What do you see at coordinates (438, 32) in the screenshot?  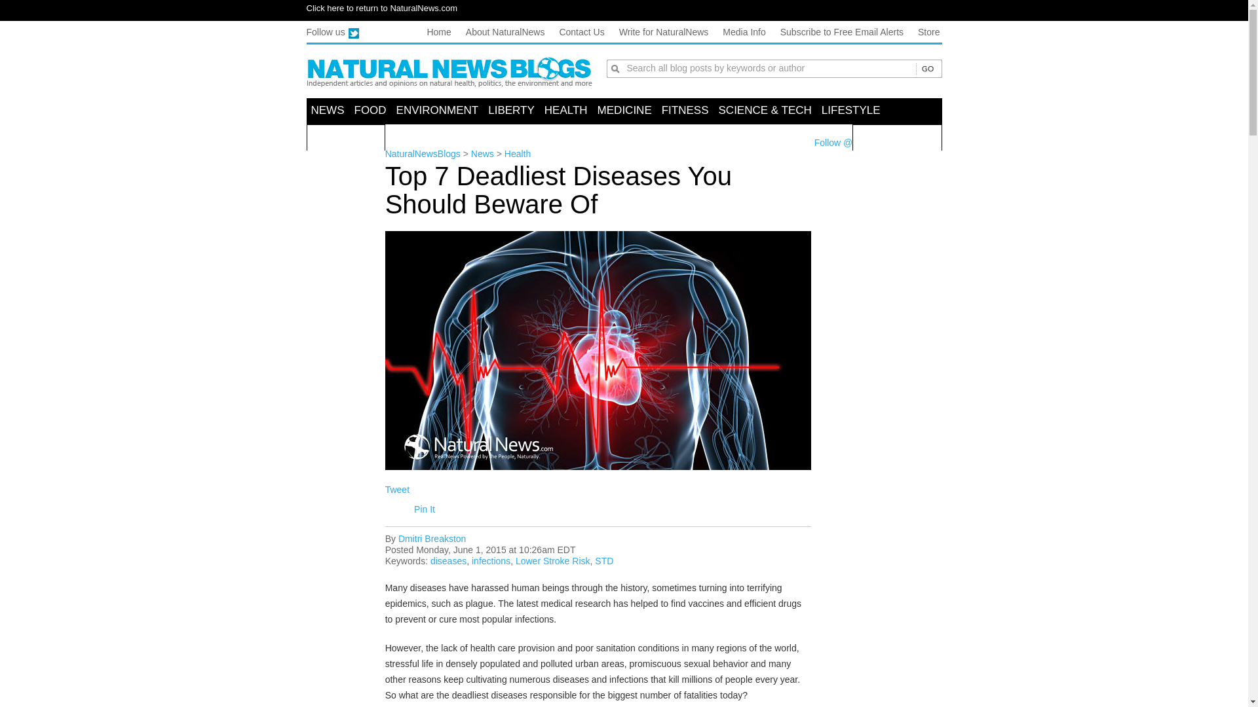 I see `Home` at bounding box center [438, 32].